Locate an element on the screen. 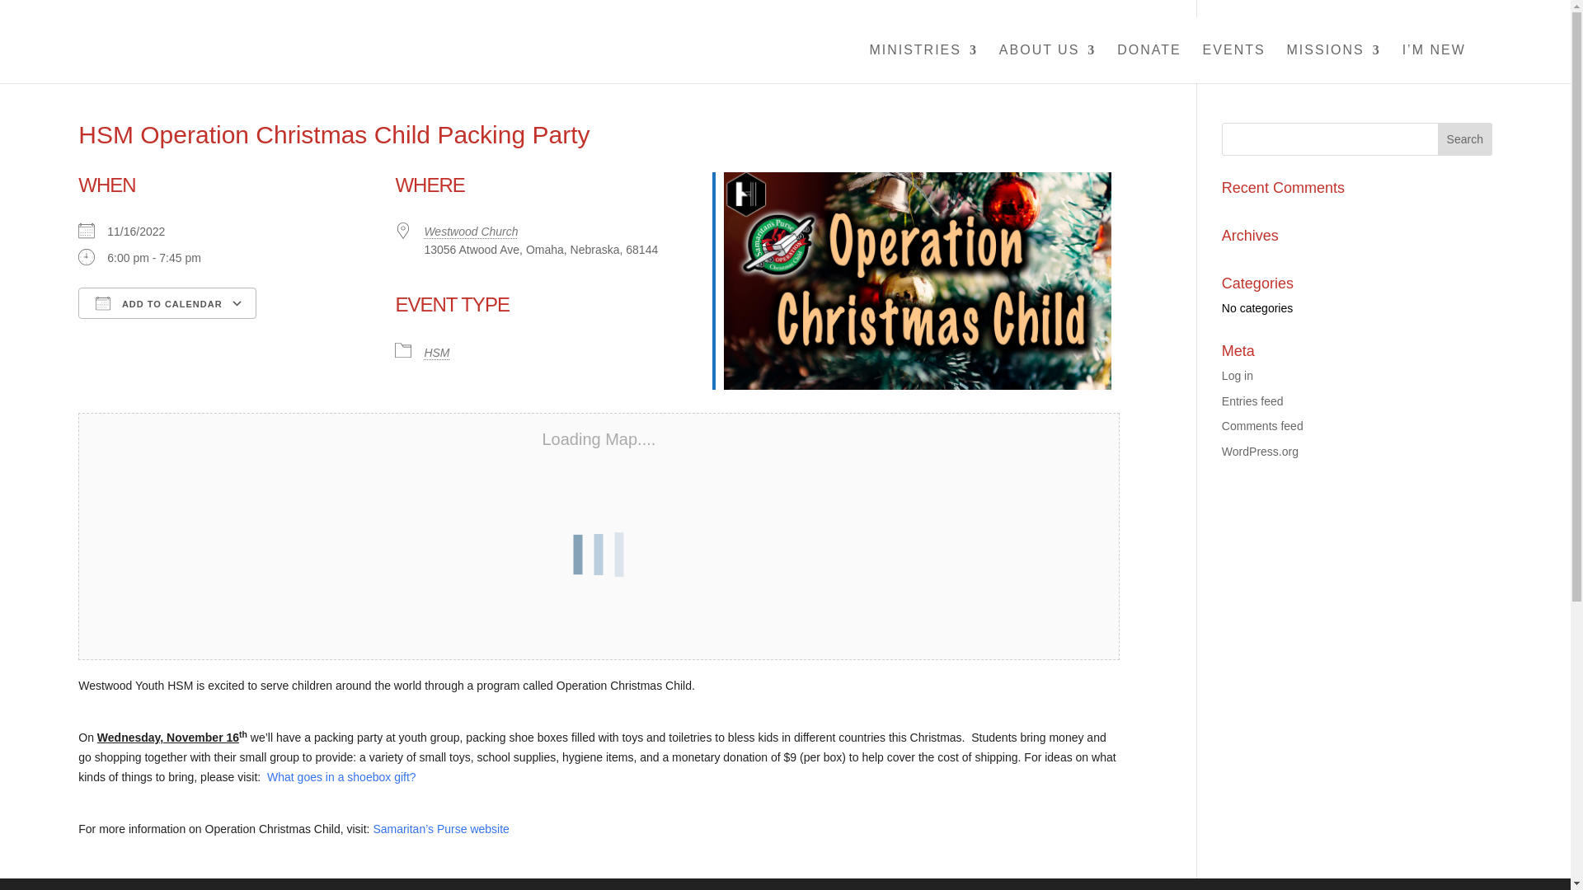 This screenshot has width=1583, height=890. ABOUT US is located at coordinates (1047, 64).